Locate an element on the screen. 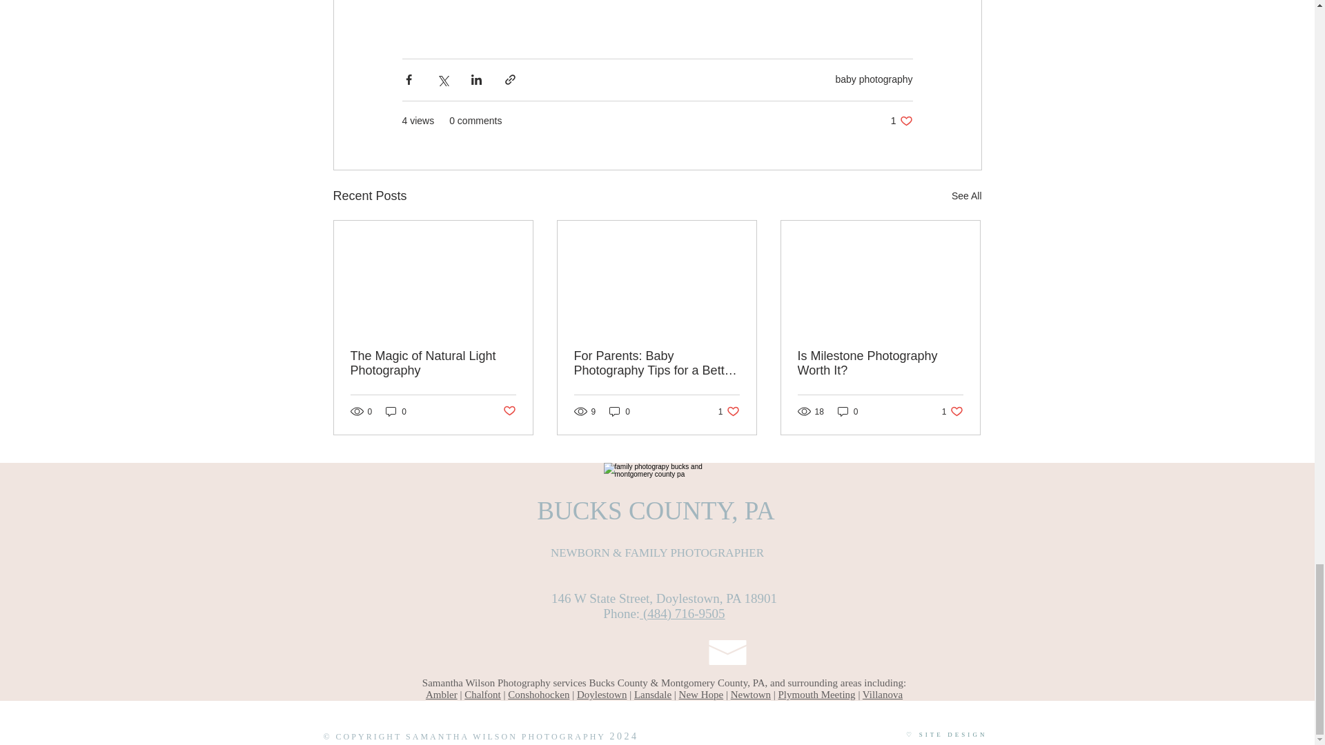  baby photography is located at coordinates (901, 121).